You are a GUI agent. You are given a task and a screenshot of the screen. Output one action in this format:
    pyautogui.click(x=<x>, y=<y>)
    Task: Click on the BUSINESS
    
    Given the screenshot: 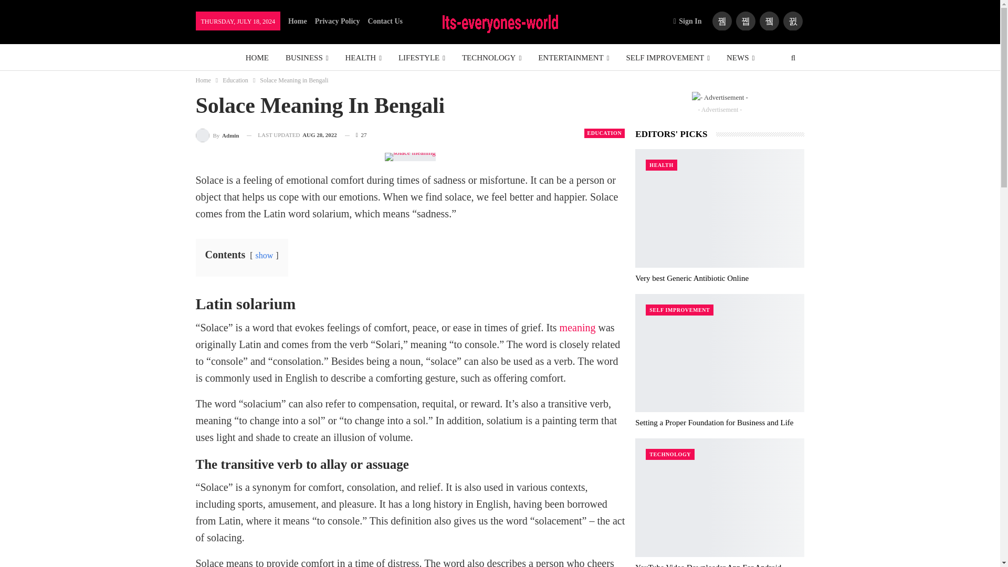 What is the action you would take?
    pyautogui.click(x=307, y=58)
    